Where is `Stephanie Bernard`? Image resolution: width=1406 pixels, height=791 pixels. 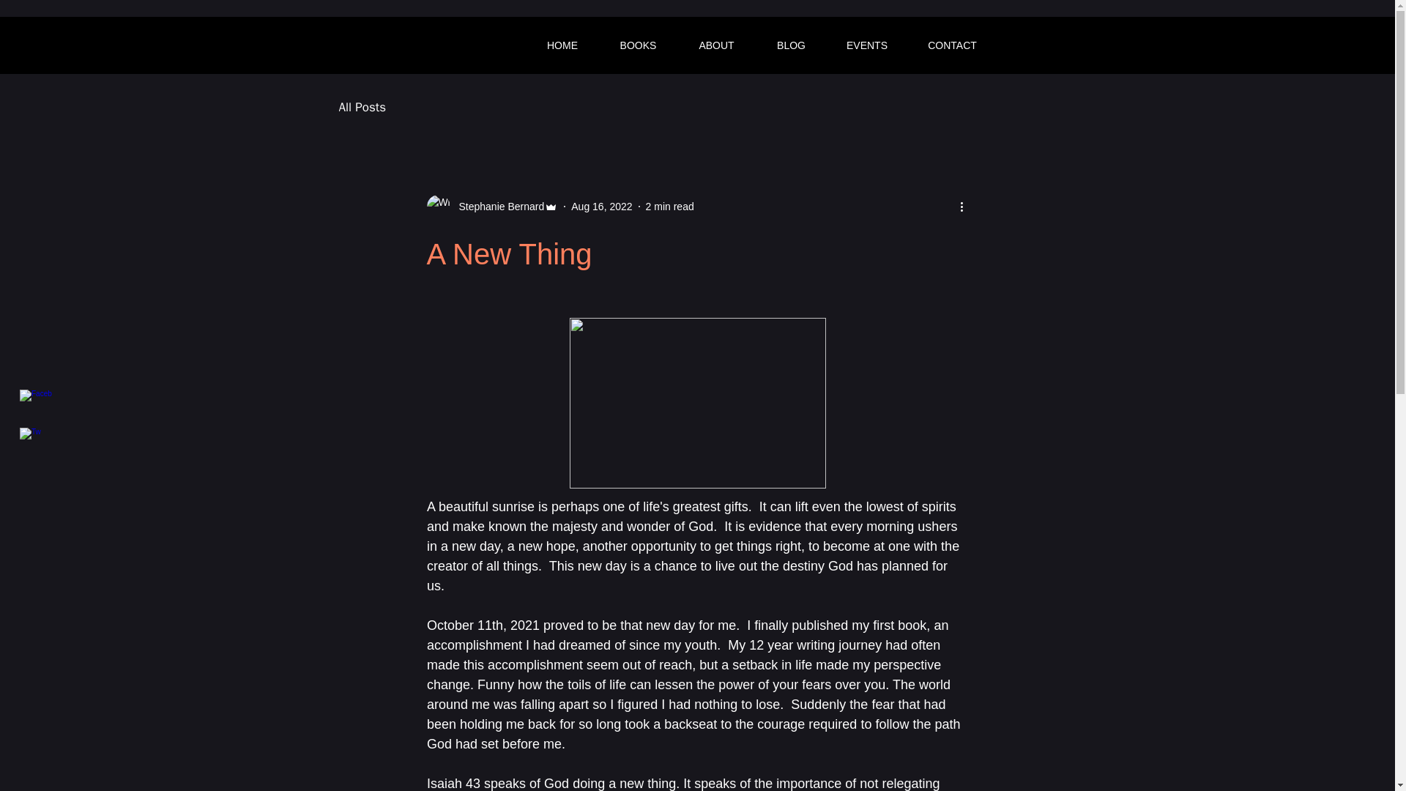
Stephanie Bernard is located at coordinates (492, 207).